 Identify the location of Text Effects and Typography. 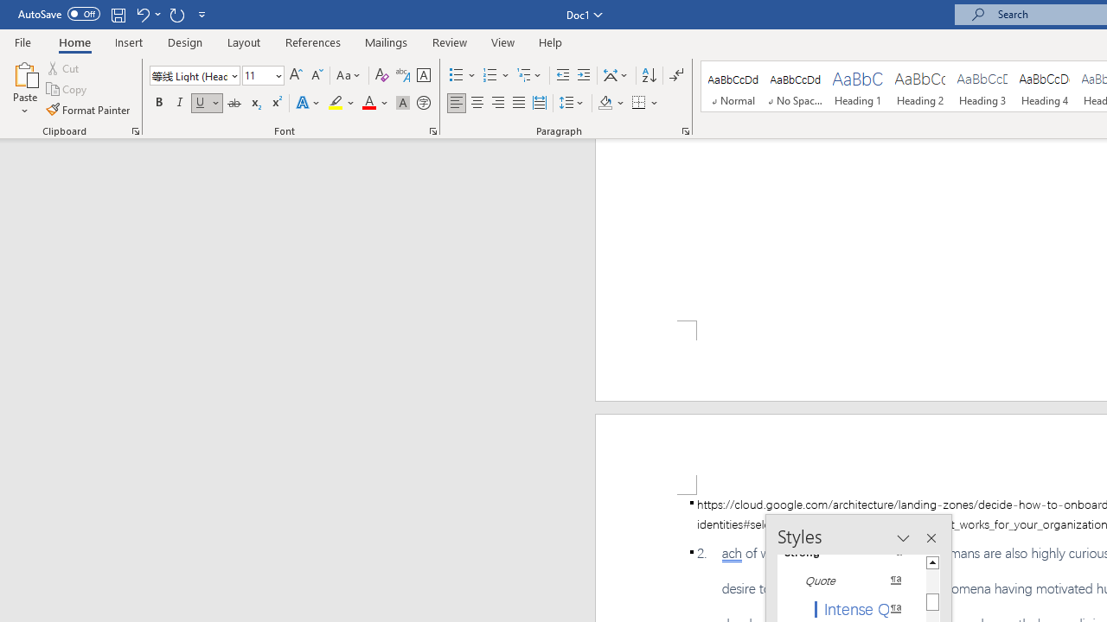
(309, 104).